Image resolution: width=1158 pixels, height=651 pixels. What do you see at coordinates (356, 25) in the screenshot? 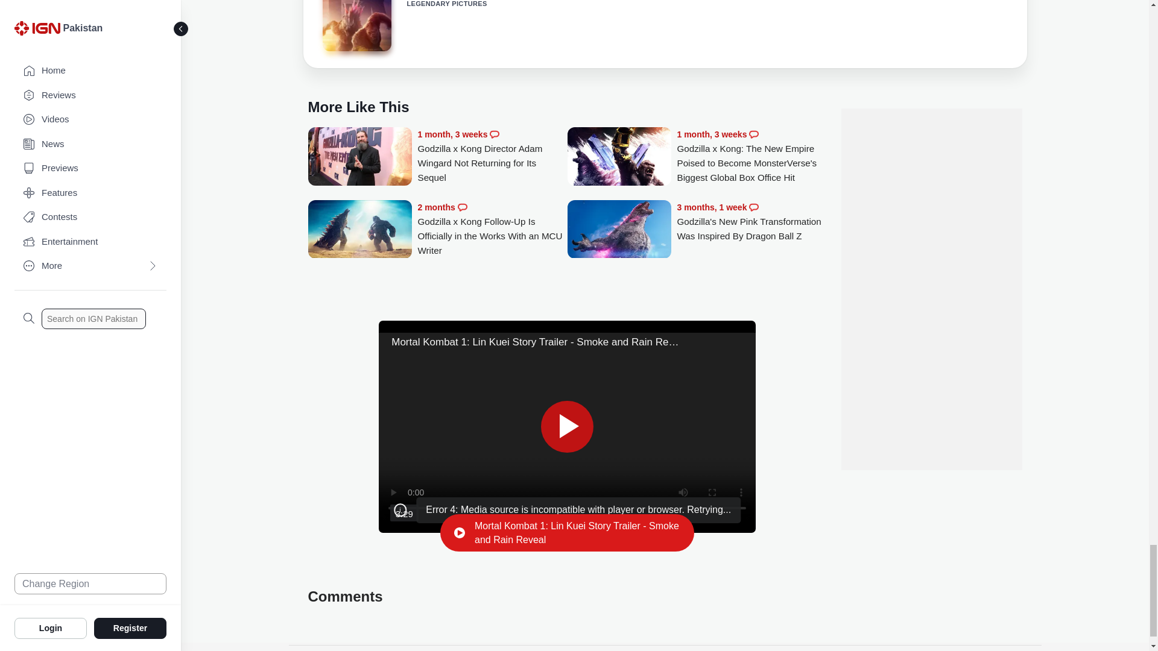
I see `Godzilla x Kong: The New Empire` at bounding box center [356, 25].